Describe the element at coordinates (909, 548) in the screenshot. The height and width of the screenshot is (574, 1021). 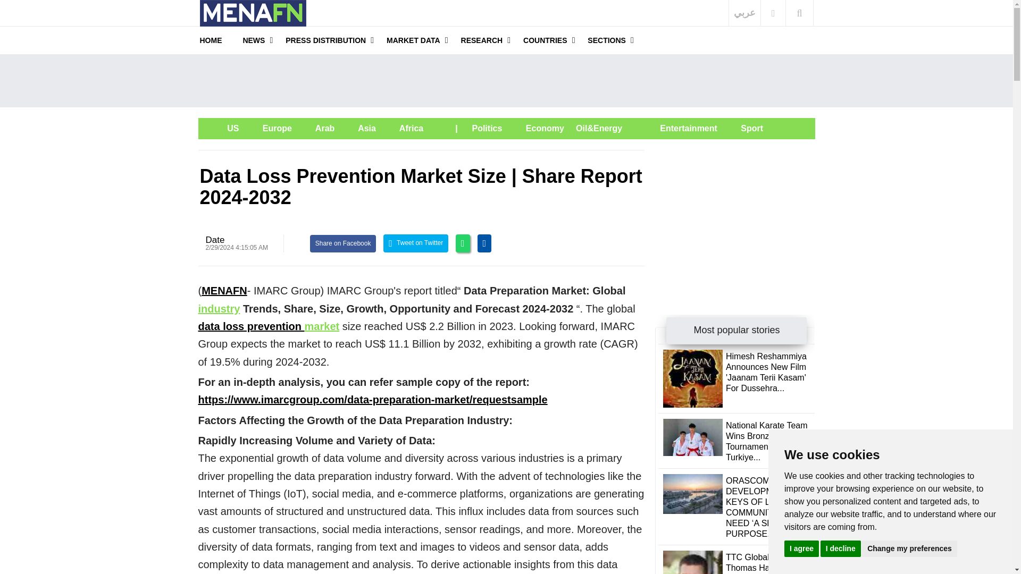
I see `Change my preferences` at that location.